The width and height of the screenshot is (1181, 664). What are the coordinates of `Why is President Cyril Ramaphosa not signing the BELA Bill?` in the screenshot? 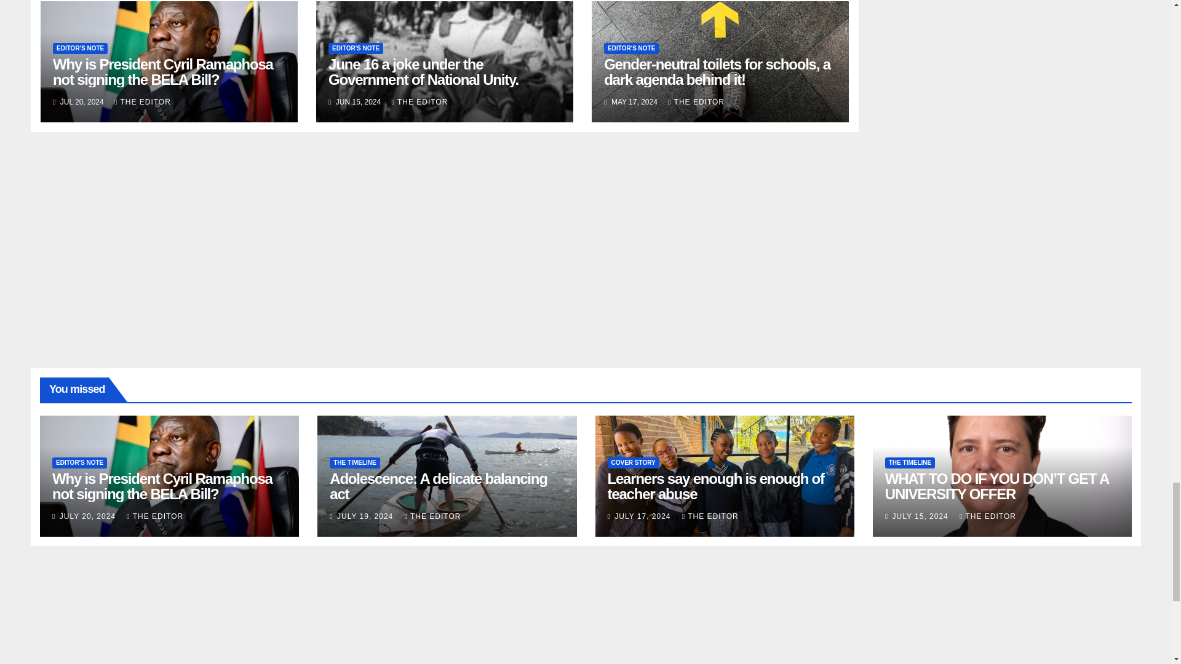 It's located at (162, 71).